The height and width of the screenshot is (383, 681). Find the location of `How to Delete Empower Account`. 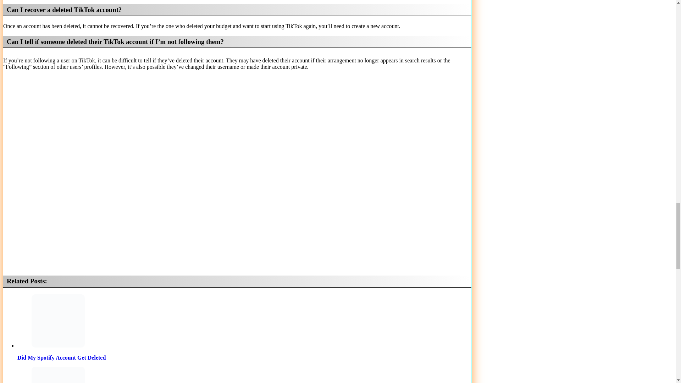

How to Delete Empower Account is located at coordinates (244, 374).